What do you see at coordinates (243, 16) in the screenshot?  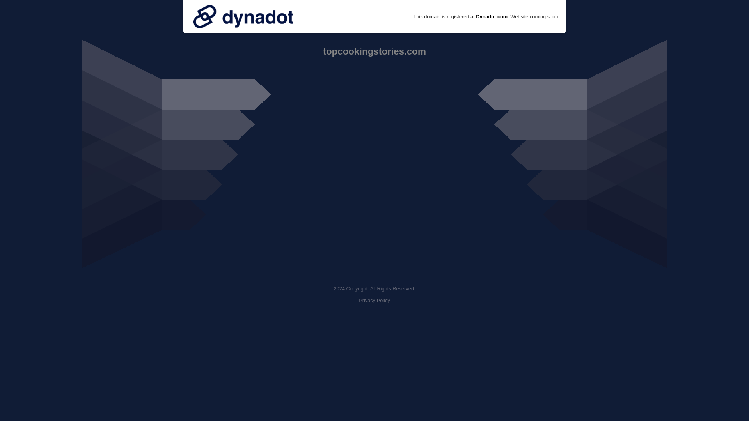 I see `Domain managed at Dynadot.com` at bounding box center [243, 16].